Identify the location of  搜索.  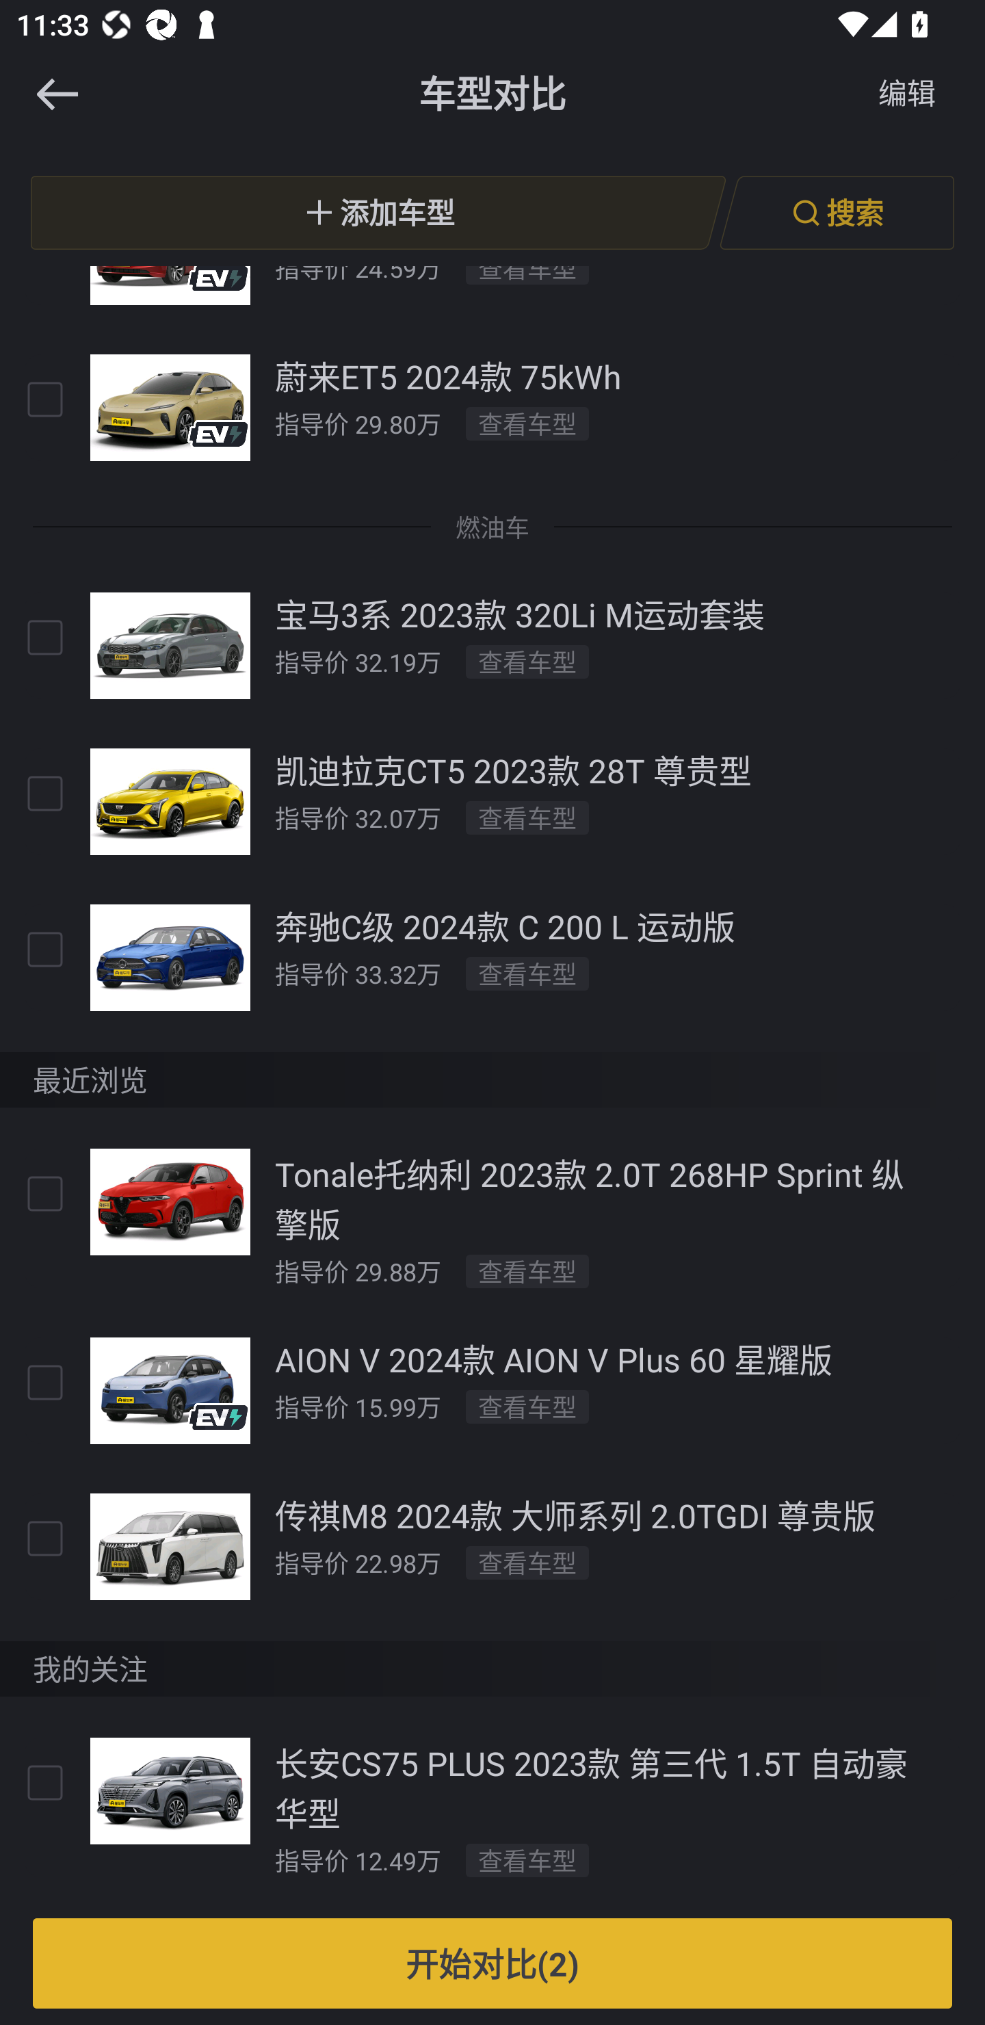
(837, 212).